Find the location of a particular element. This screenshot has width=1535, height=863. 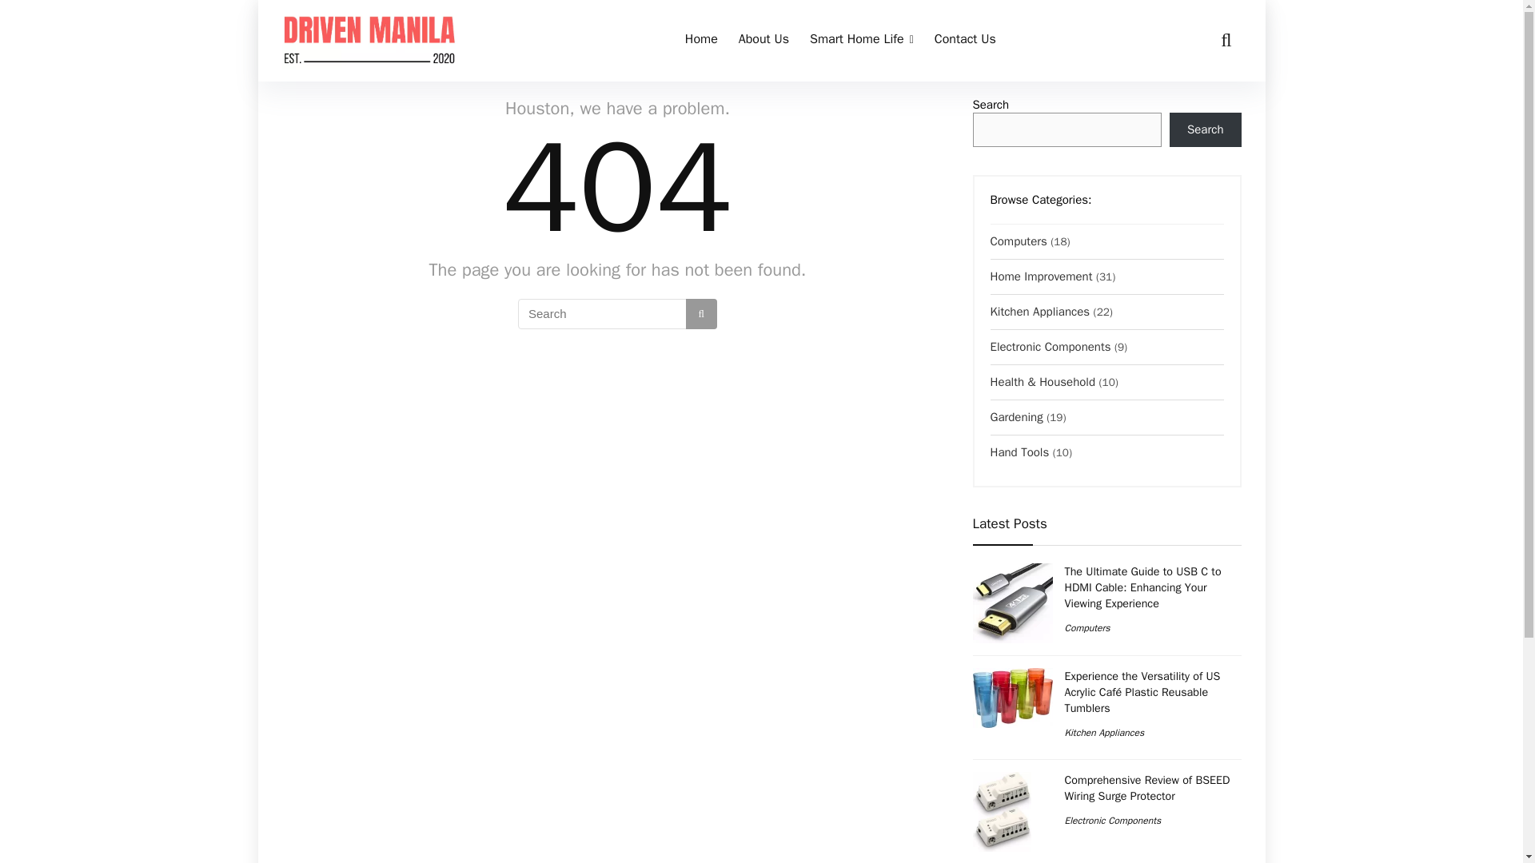

Contact Us is located at coordinates (965, 41).